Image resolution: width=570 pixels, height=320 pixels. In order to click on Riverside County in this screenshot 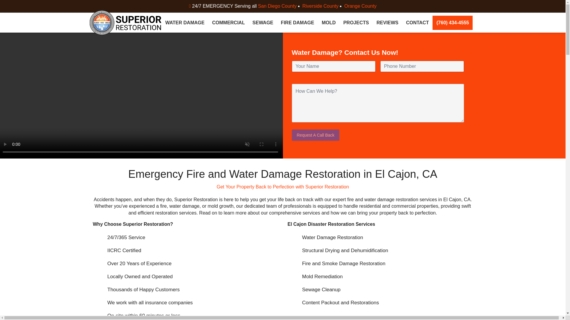, I will do `click(322, 6)`.